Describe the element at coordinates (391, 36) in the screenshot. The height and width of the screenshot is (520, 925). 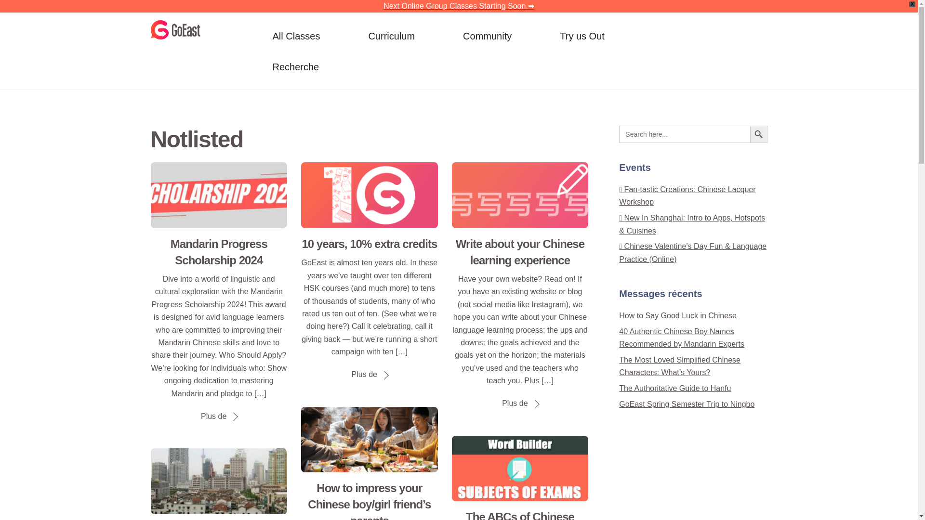
I see `Curriculum` at that location.